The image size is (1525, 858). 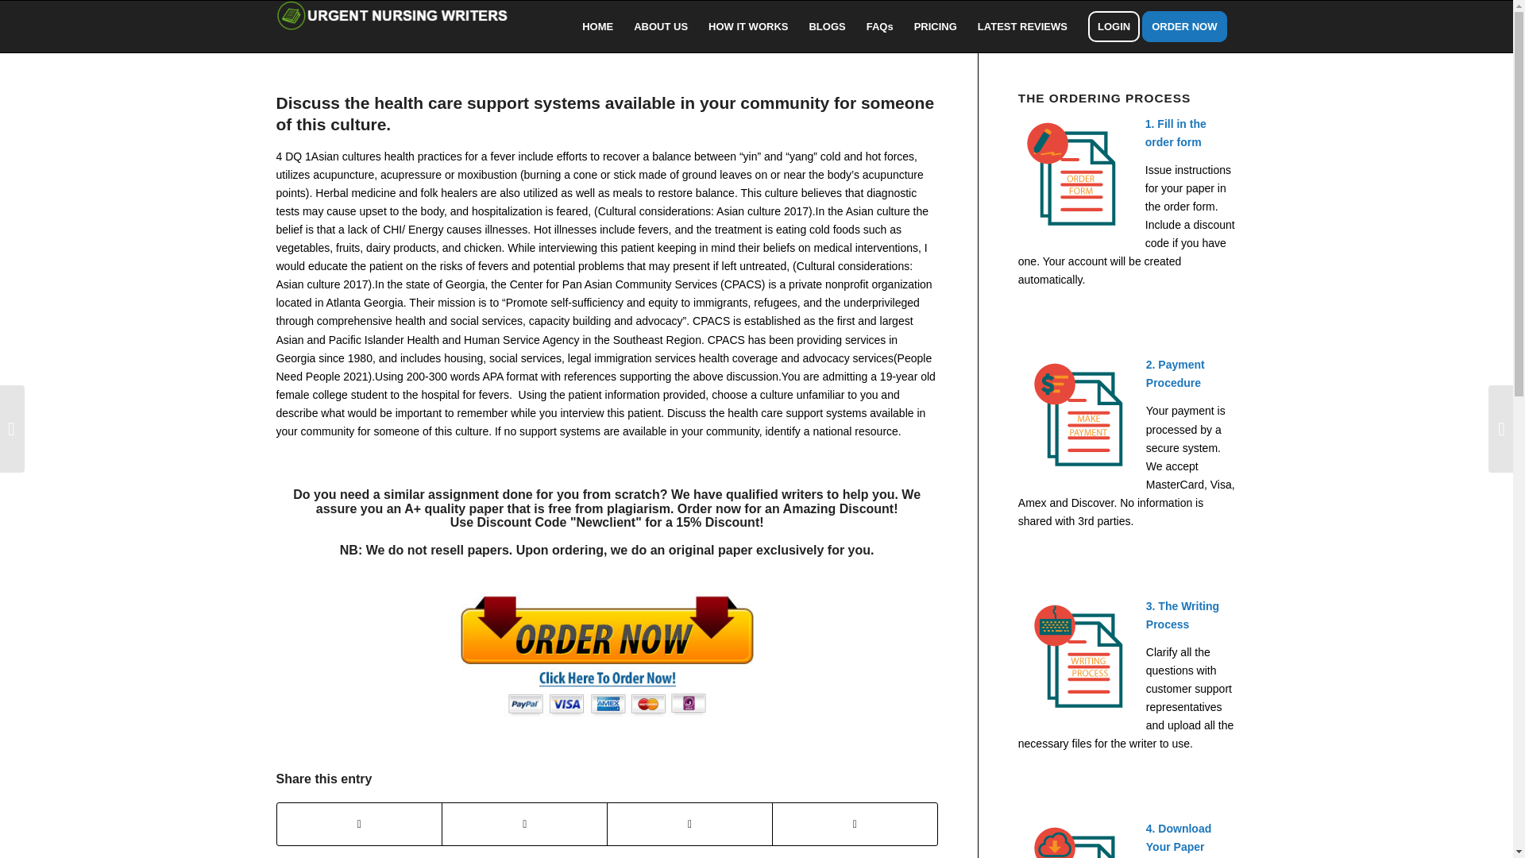 What do you see at coordinates (661, 26) in the screenshot?
I see `ABOUT US` at bounding box center [661, 26].